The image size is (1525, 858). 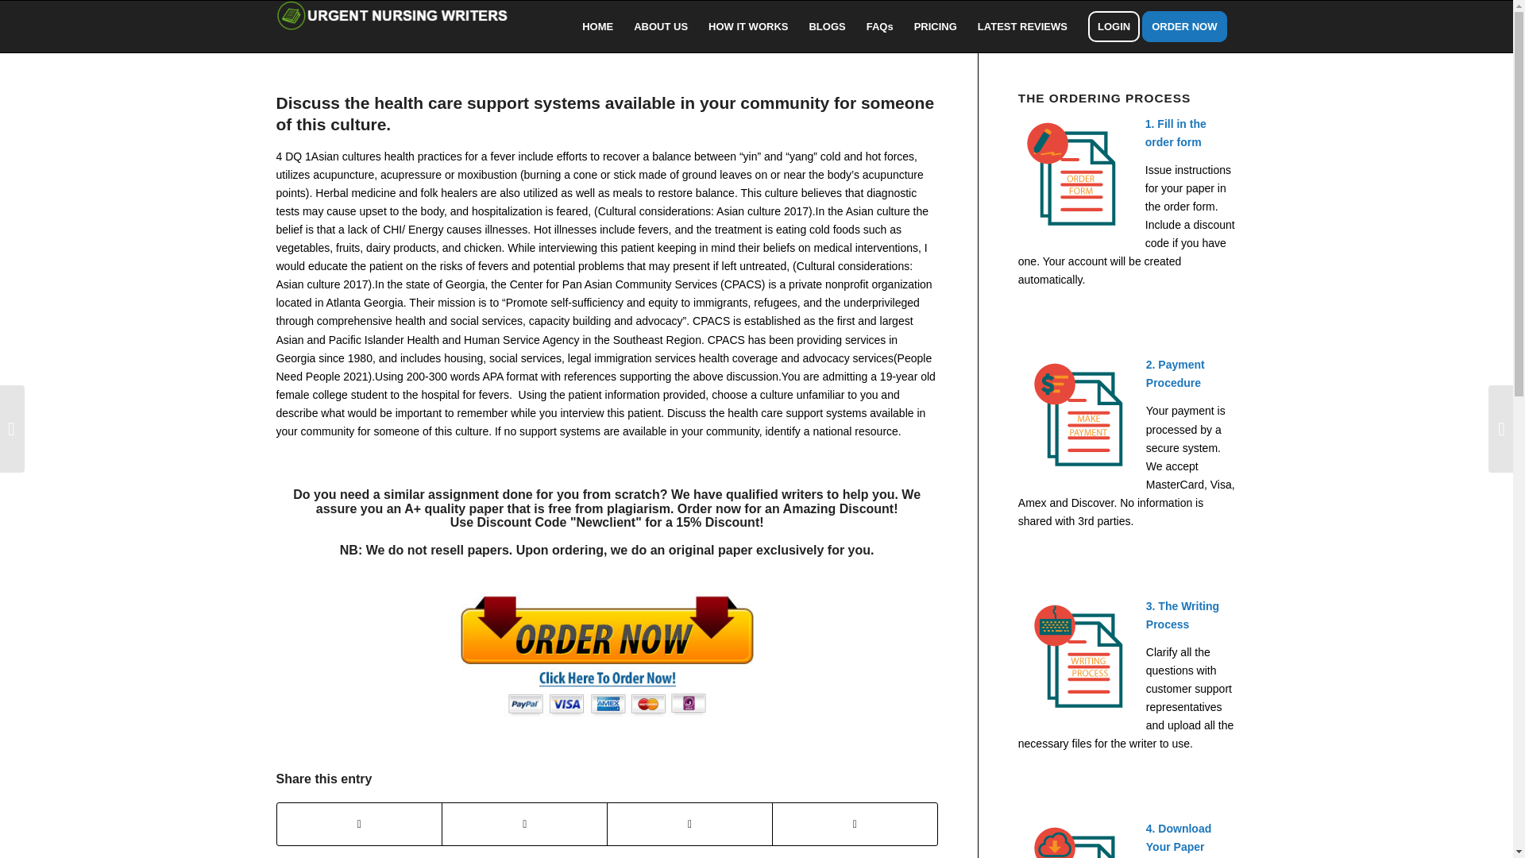 What do you see at coordinates (661, 26) in the screenshot?
I see `ABOUT US` at bounding box center [661, 26].